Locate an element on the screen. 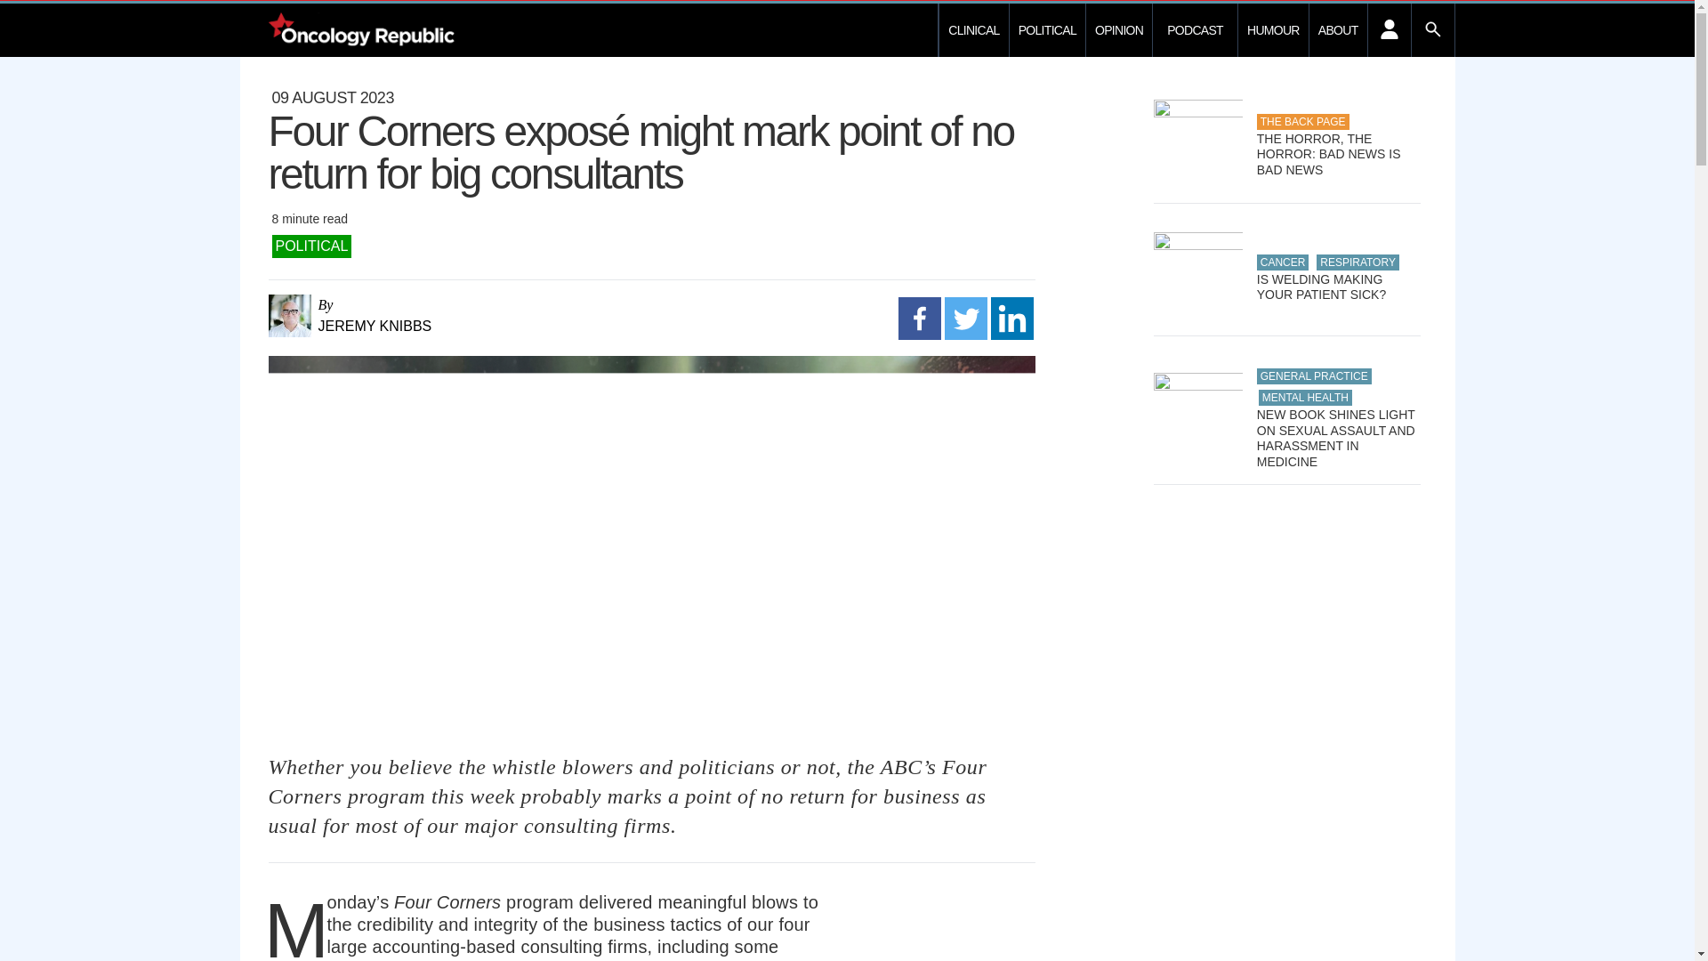 The width and height of the screenshot is (1708, 961). POLITICAL is located at coordinates (1046, 30).